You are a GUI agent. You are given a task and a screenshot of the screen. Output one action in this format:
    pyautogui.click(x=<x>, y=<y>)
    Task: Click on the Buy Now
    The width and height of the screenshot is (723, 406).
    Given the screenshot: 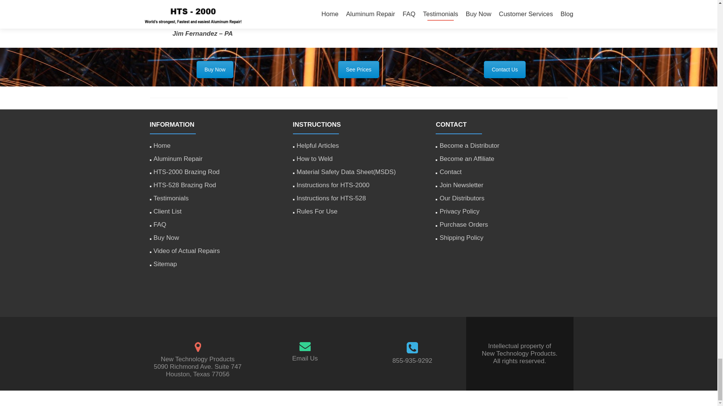 What is the action you would take?
    pyautogui.click(x=166, y=238)
    